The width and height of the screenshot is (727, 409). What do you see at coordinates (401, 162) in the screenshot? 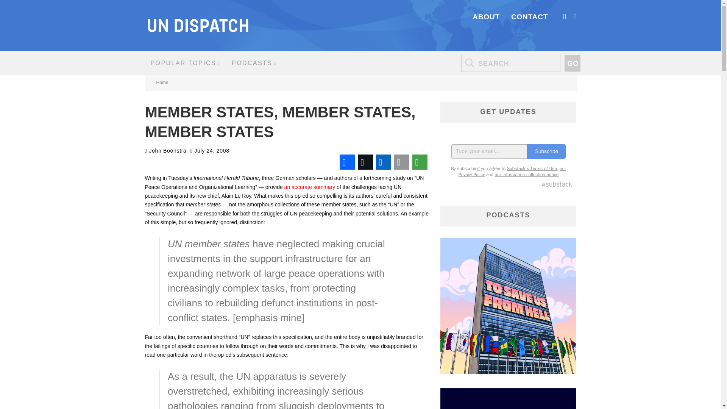
I see `Email This` at bounding box center [401, 162].